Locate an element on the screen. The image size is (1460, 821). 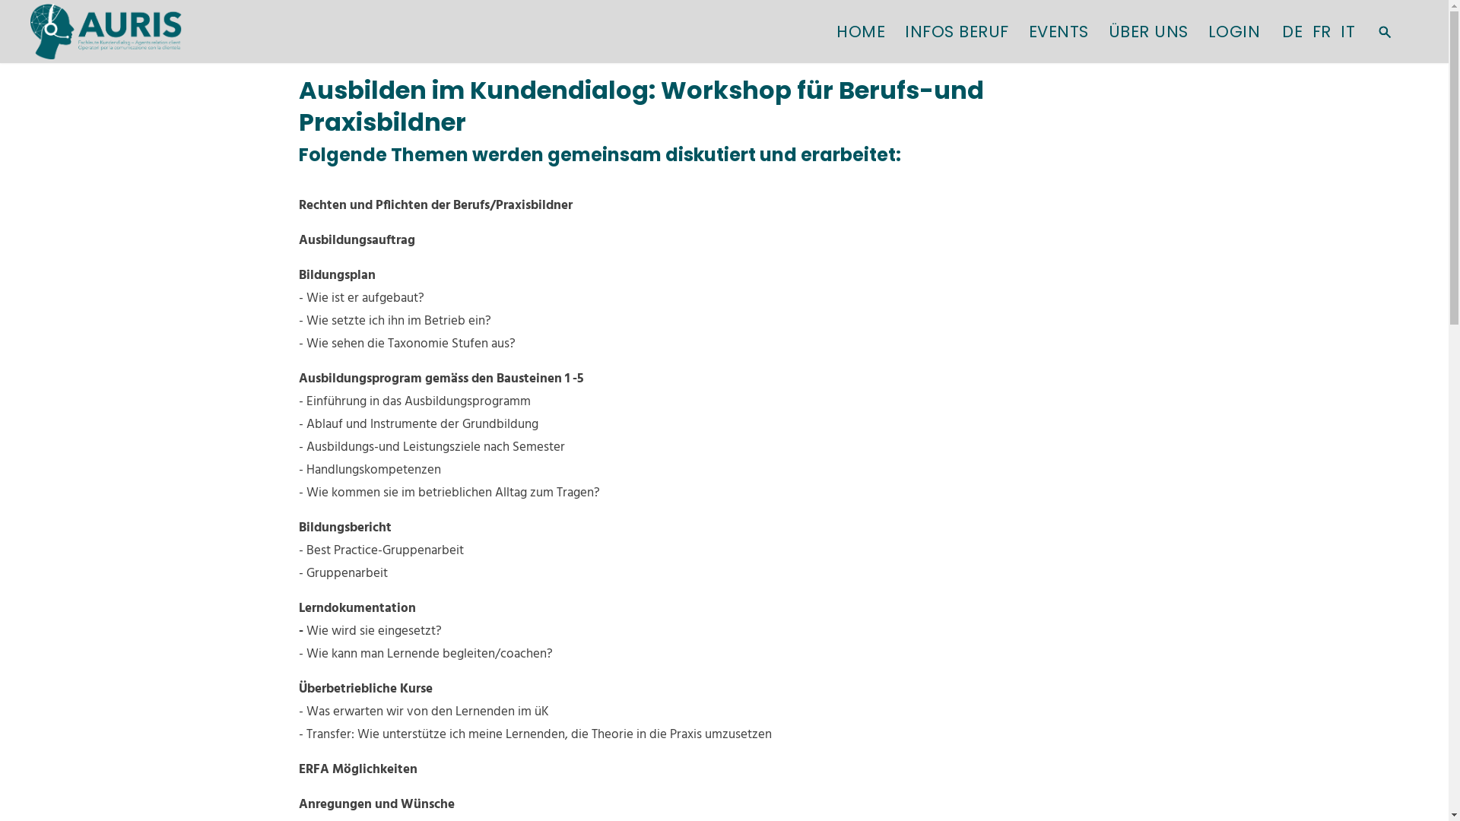
IT is located at coordinates (1347, 32).